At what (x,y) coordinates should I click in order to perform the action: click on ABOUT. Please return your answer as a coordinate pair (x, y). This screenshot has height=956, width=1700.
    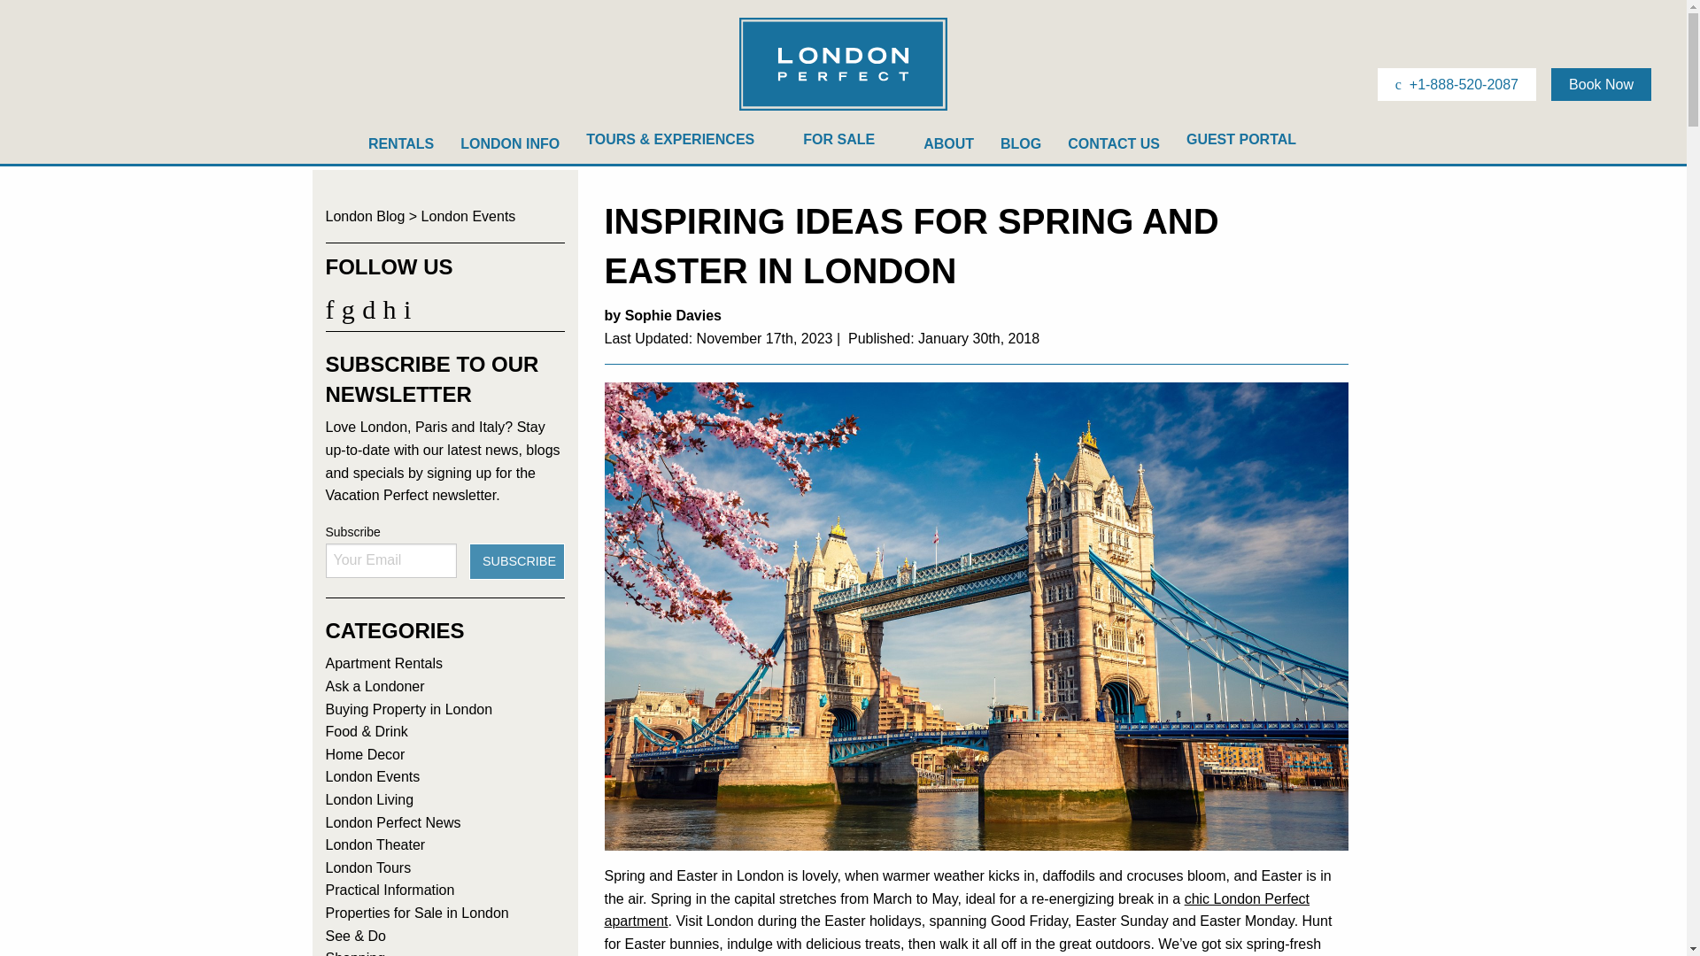
    Looking at the image, I should click on (948, 143).